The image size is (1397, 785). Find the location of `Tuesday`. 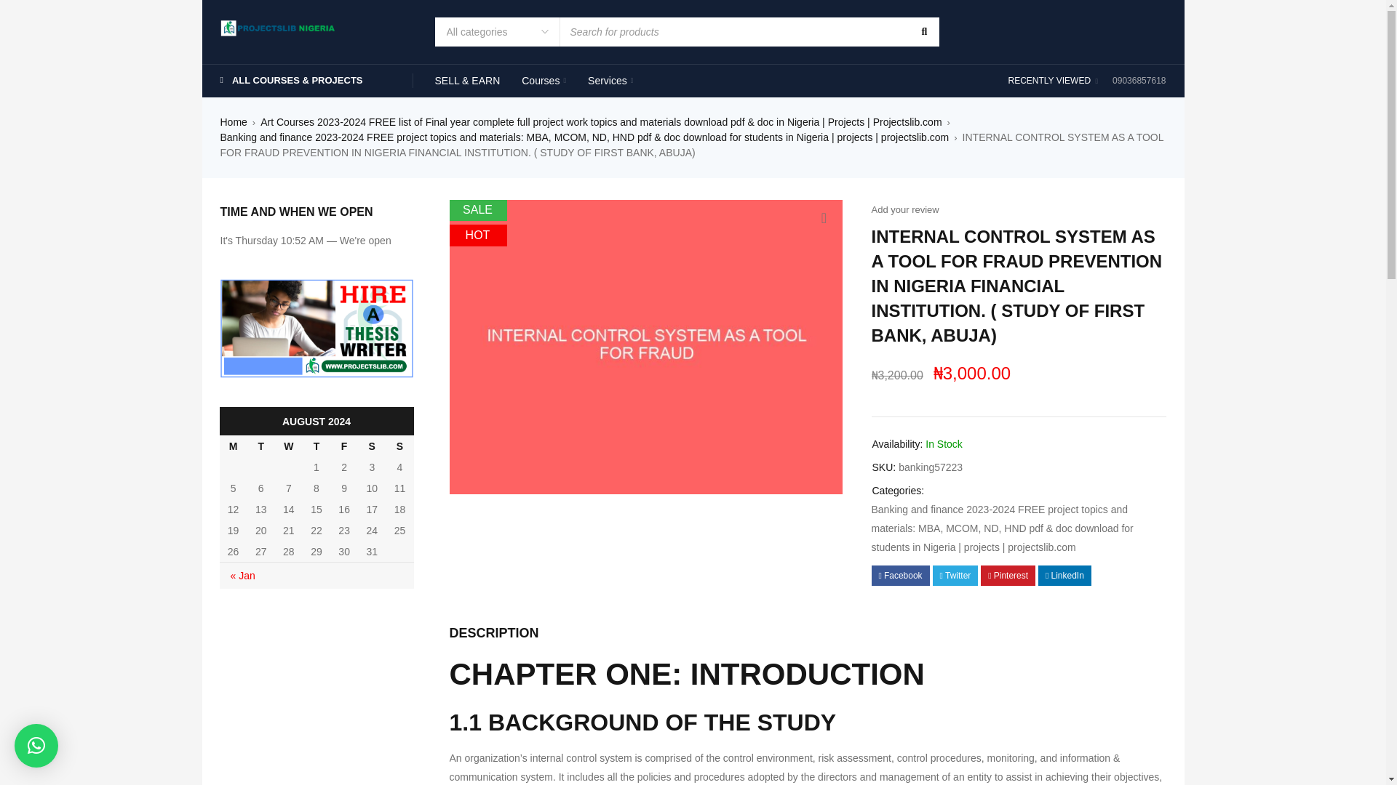

Tuesday is located at coordinates (260, 446).